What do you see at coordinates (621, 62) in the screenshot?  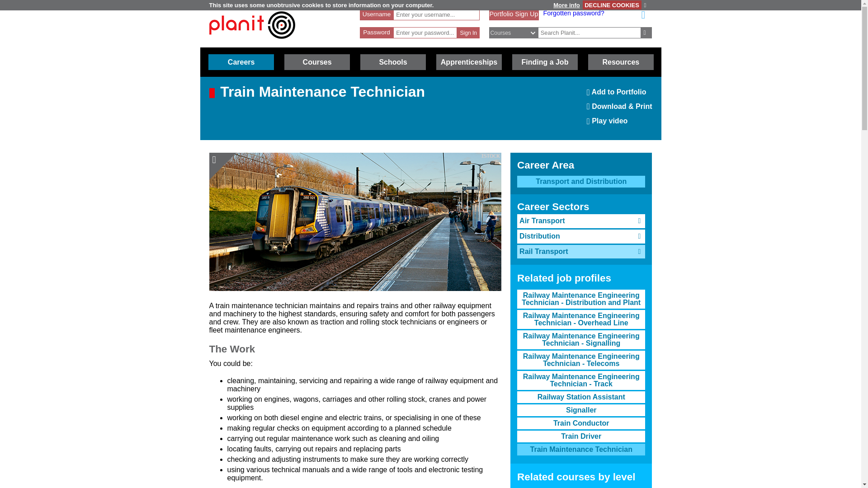 I see `Careers` at bounding box center [621, 62].